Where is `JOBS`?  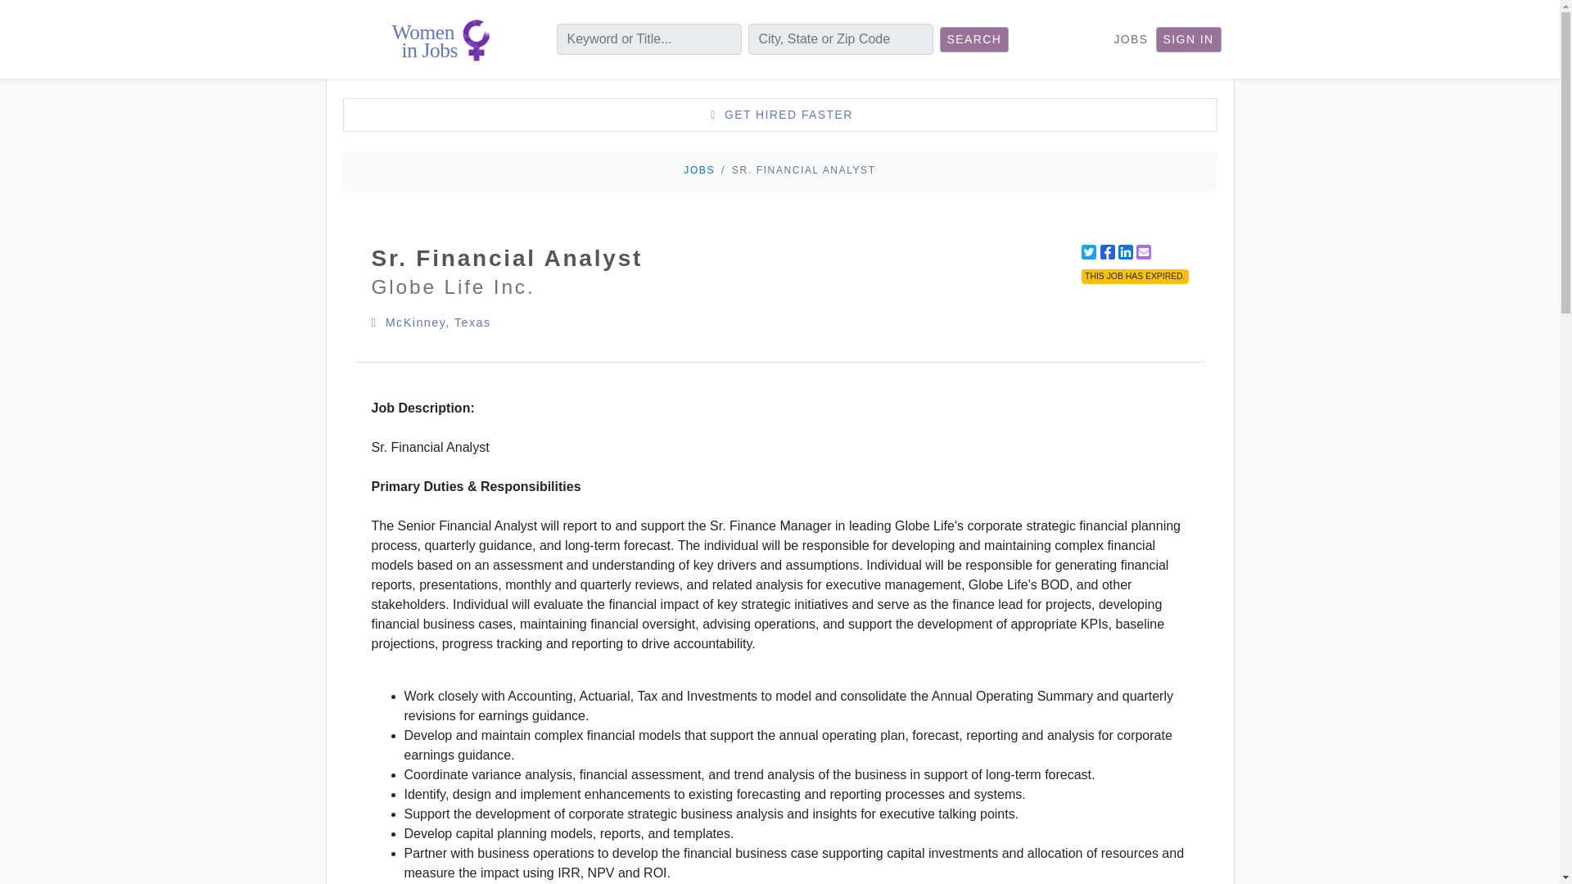 JOBS is located at coordinates (699, 169).